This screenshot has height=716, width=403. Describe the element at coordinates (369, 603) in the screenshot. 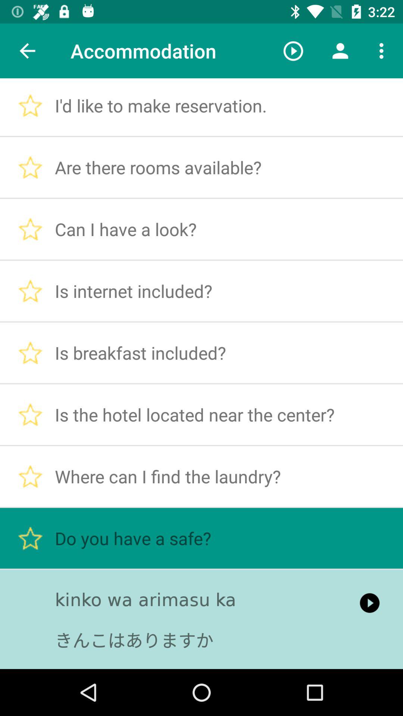

I see `turn off item at the bottom right corner` at that location.